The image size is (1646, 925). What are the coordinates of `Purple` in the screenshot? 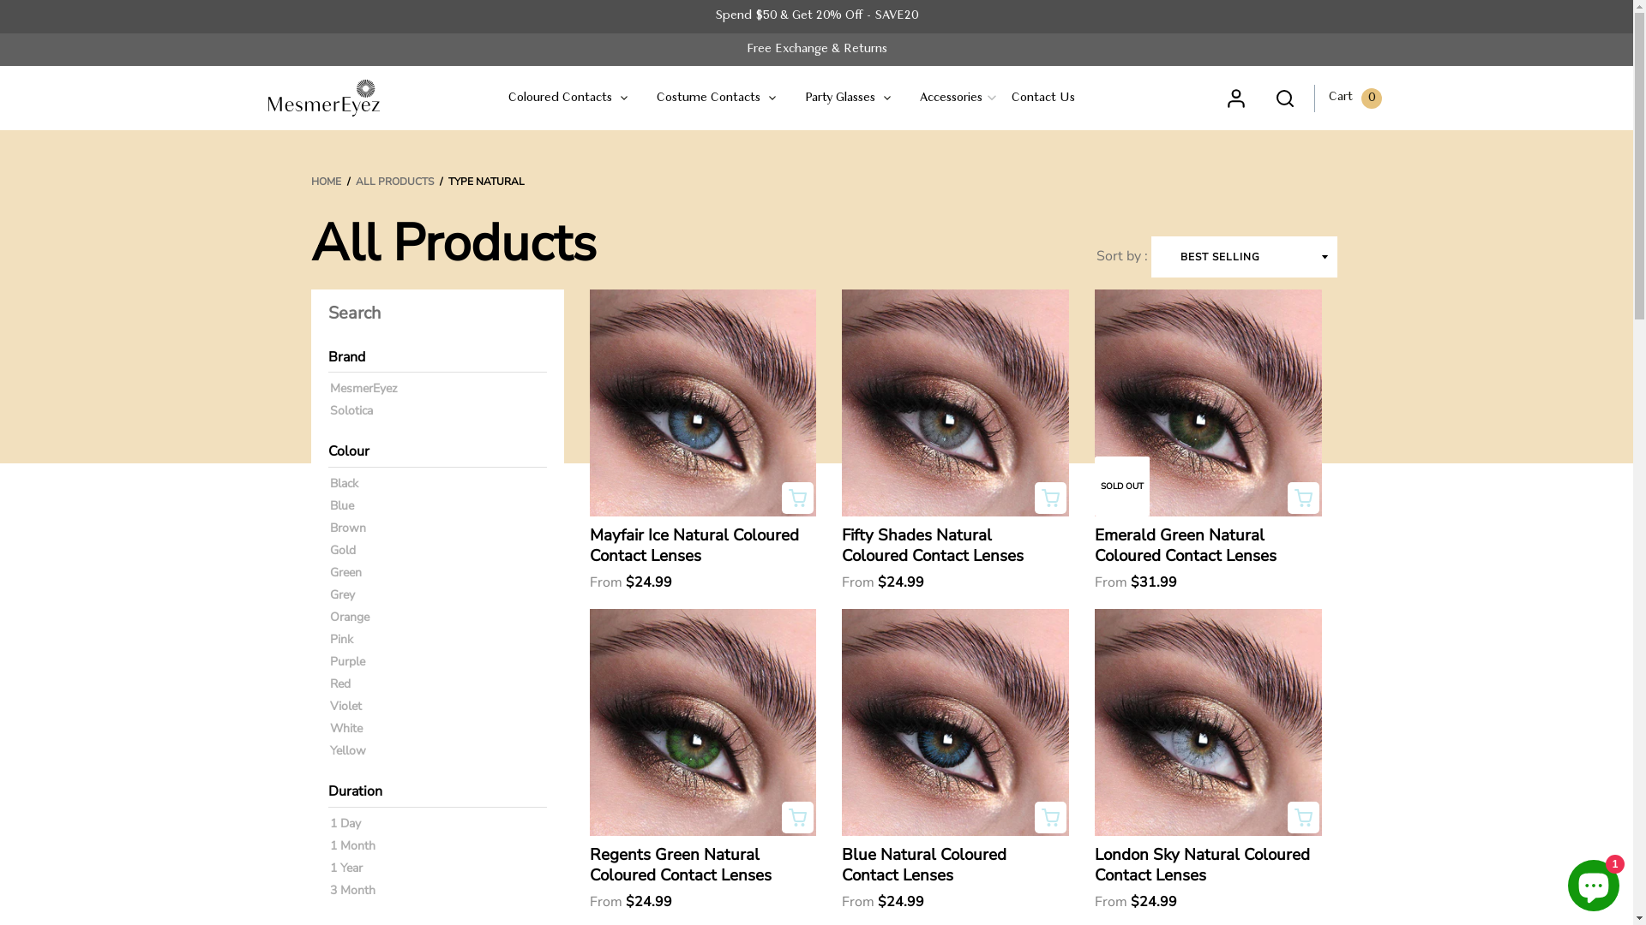 It's located at (346, 661).